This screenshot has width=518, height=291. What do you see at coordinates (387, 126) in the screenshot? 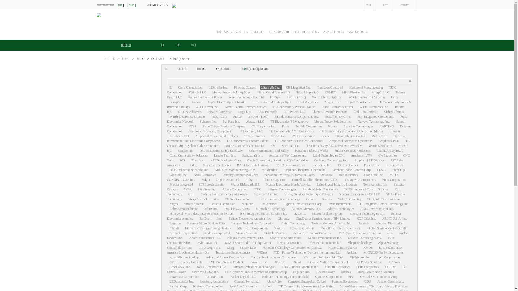
I see `HARTING` at bounding box center [387, 126].